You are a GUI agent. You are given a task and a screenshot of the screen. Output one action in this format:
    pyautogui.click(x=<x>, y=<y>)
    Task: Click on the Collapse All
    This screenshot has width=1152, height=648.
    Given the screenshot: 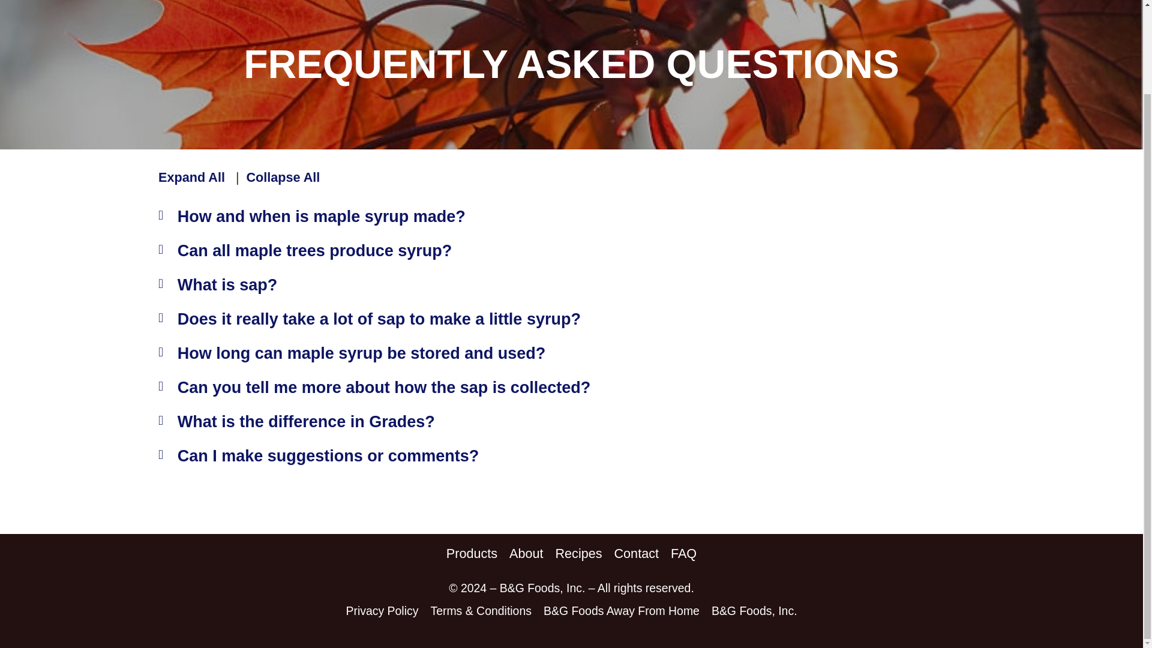 What is the action you would take?
    pyautogui.click(x=283, y=176)
    